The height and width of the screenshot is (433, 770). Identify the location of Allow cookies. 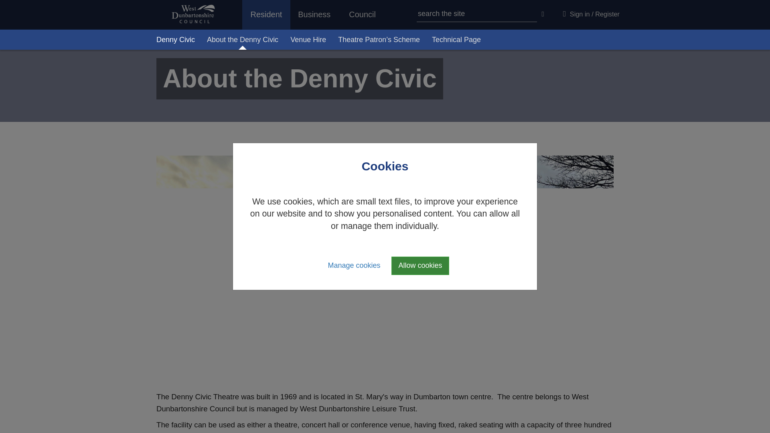
(420, 265).